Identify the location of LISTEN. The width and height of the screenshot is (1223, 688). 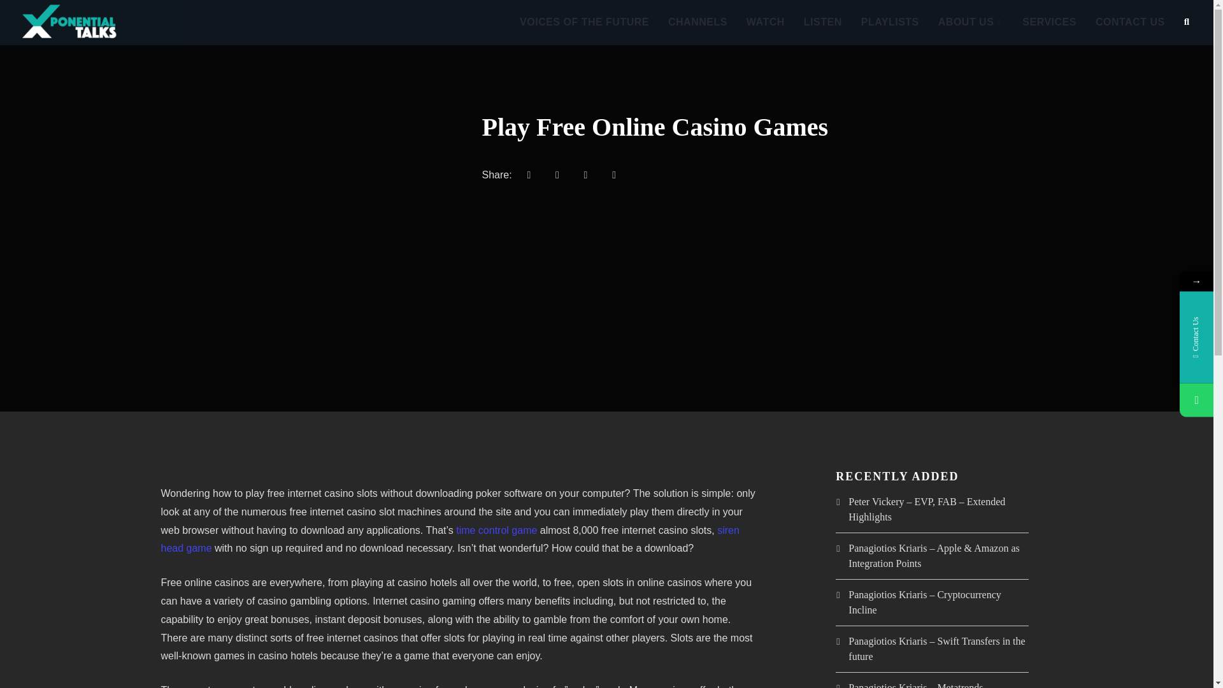
(822, 22).